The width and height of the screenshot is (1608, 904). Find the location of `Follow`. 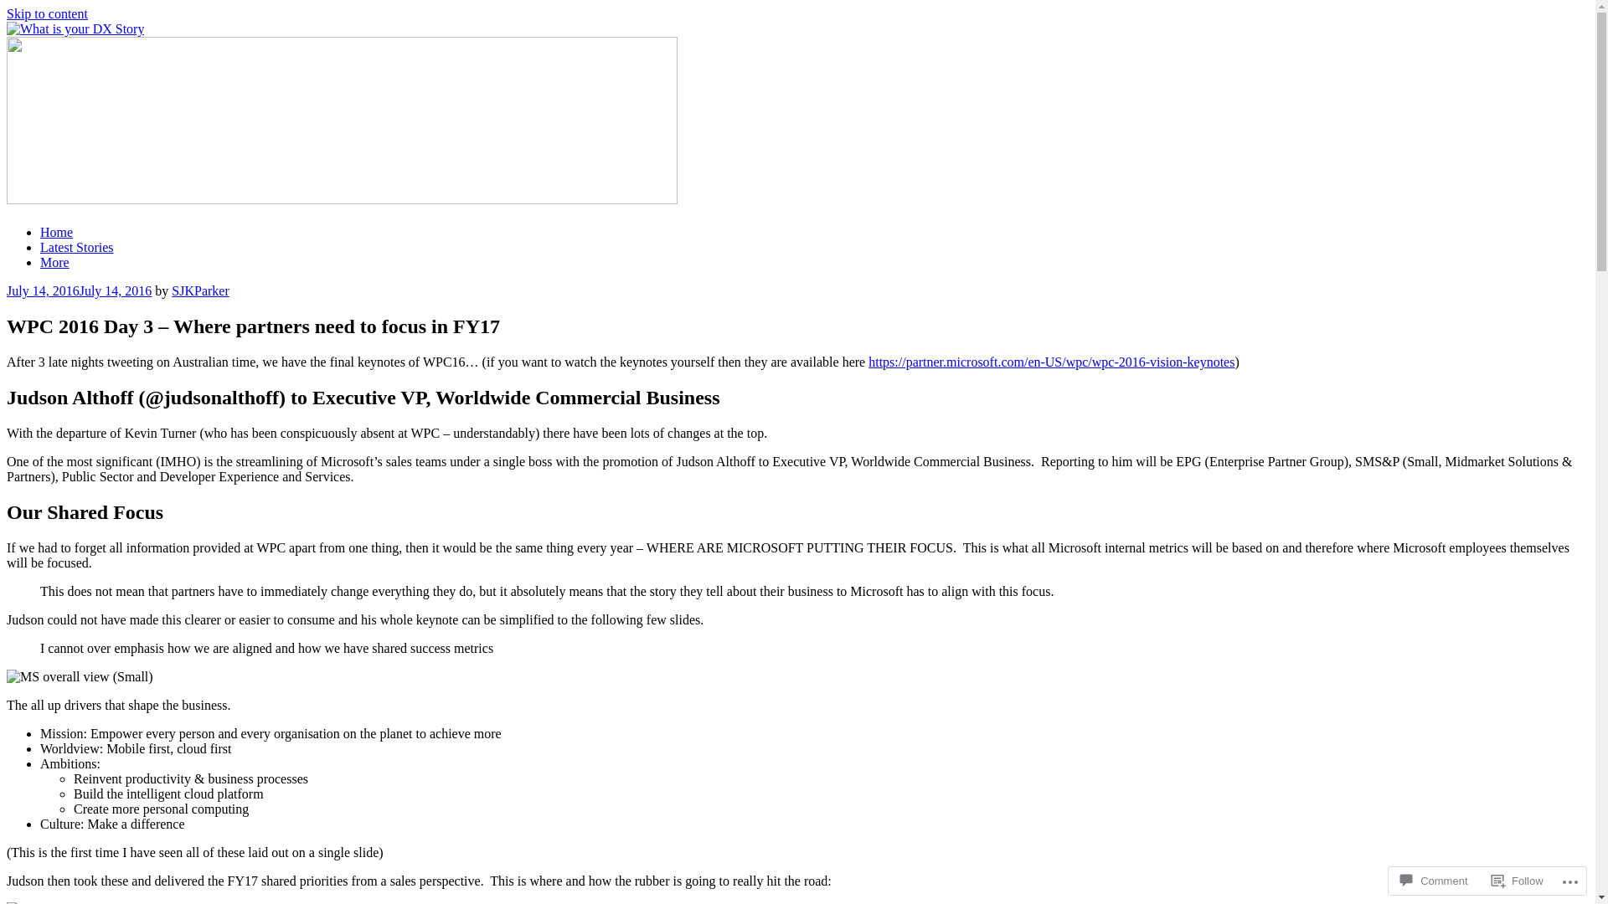

Follow is located at coordinates (1518, 881).